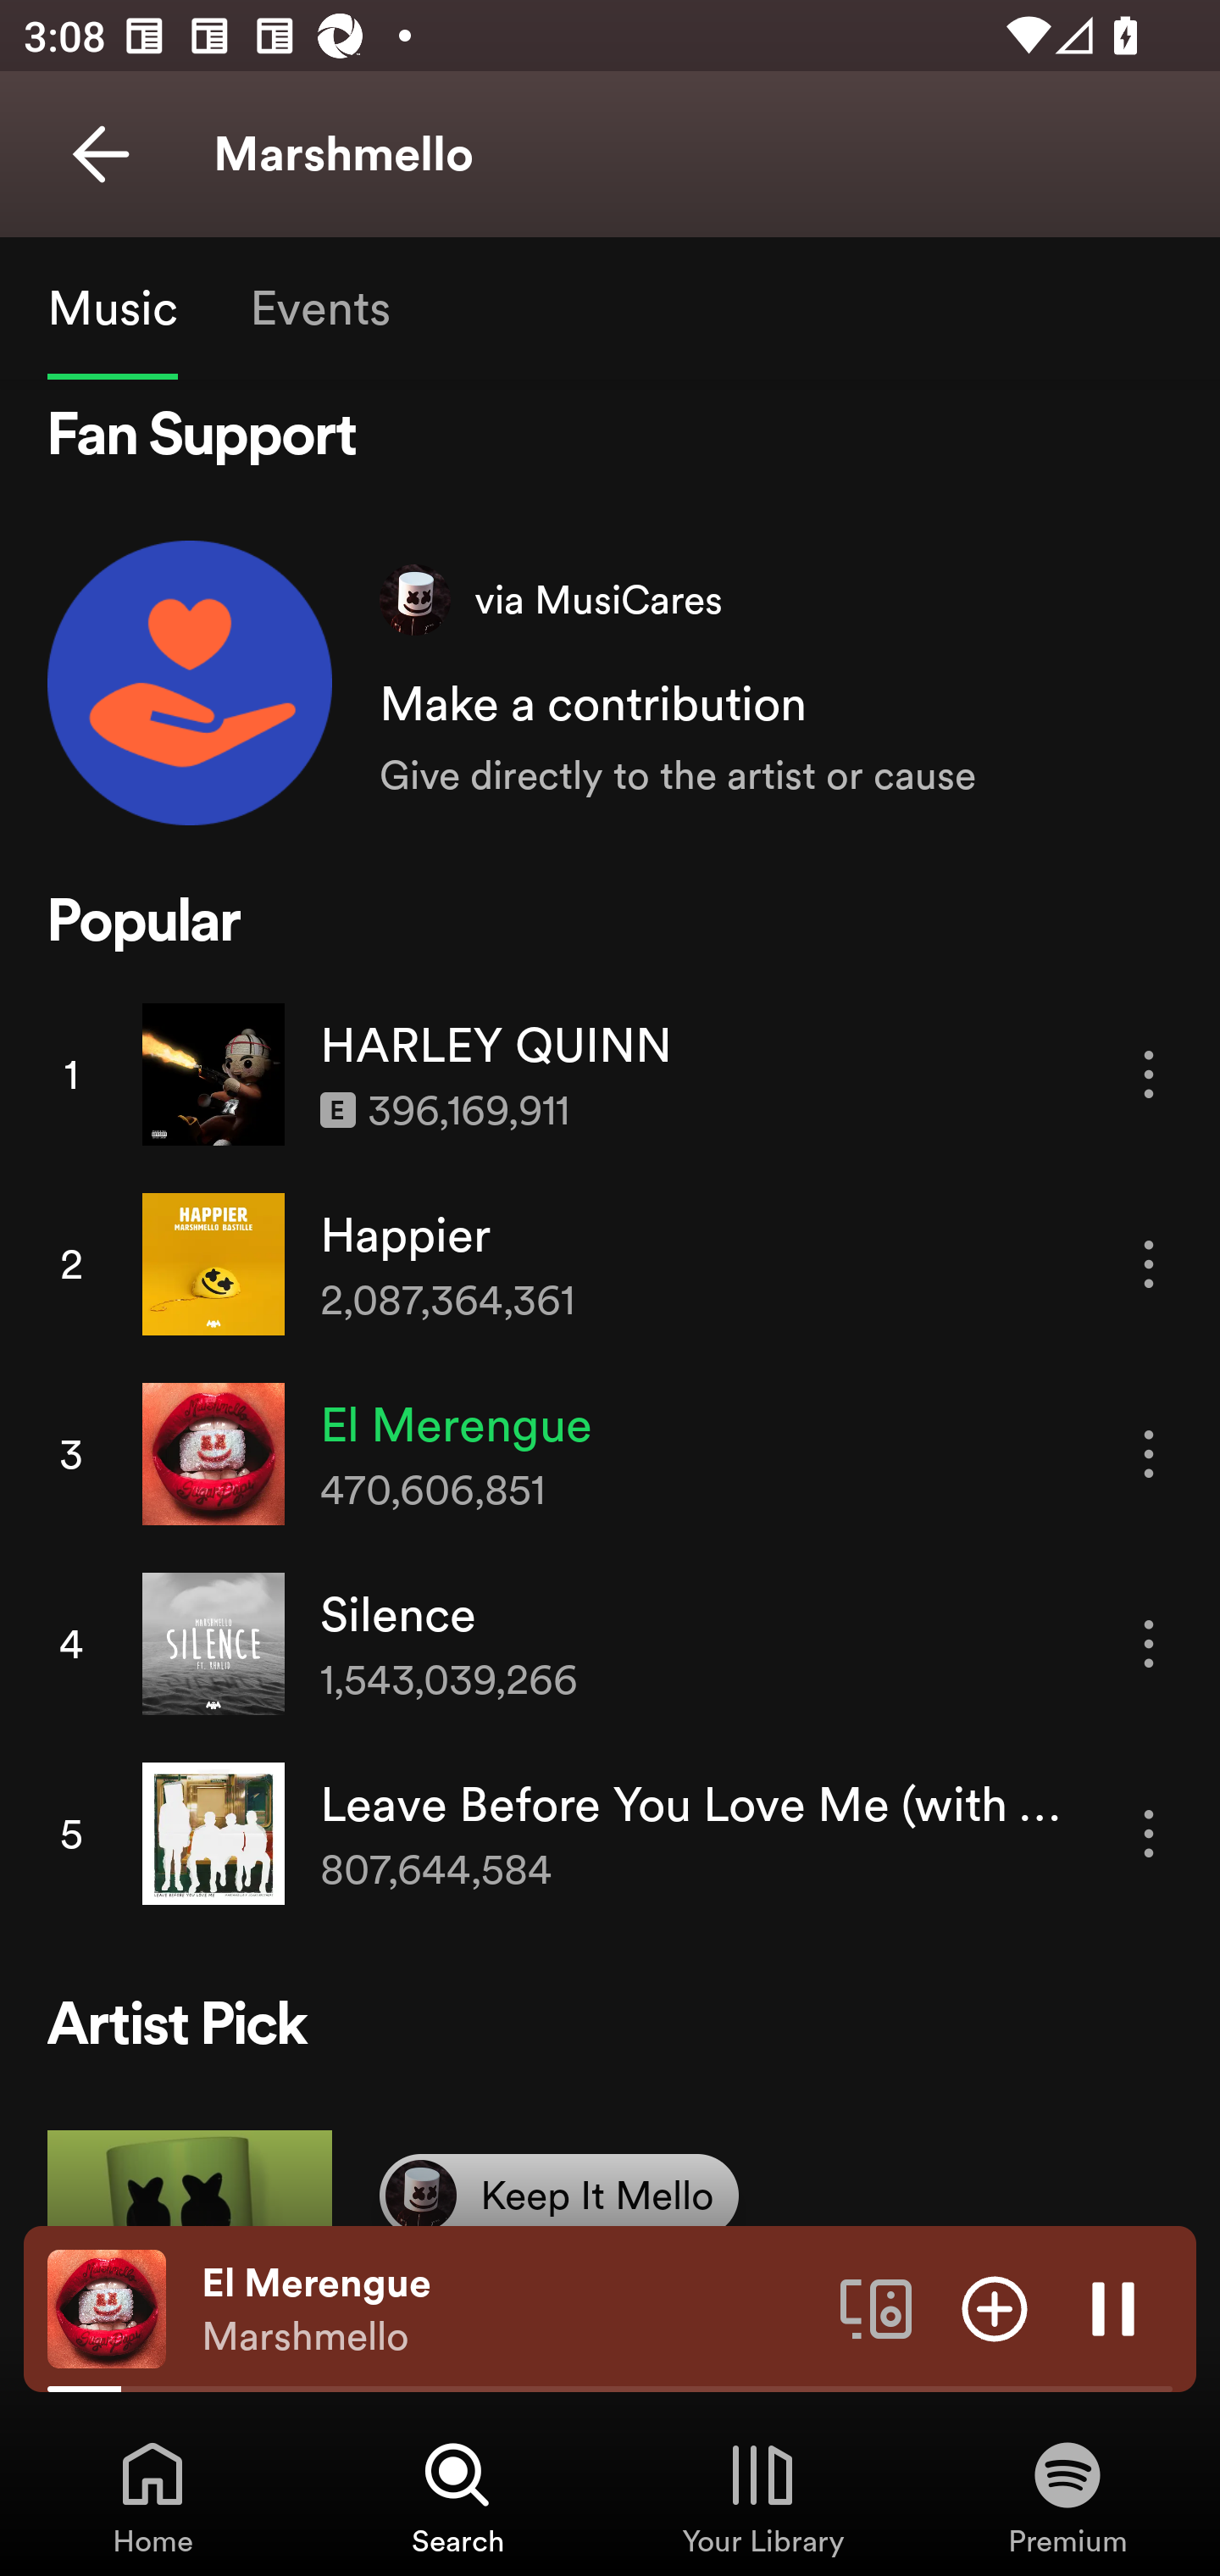 The image size is (1220, 2576). I want to click on Pause, so click(1113, 2307).